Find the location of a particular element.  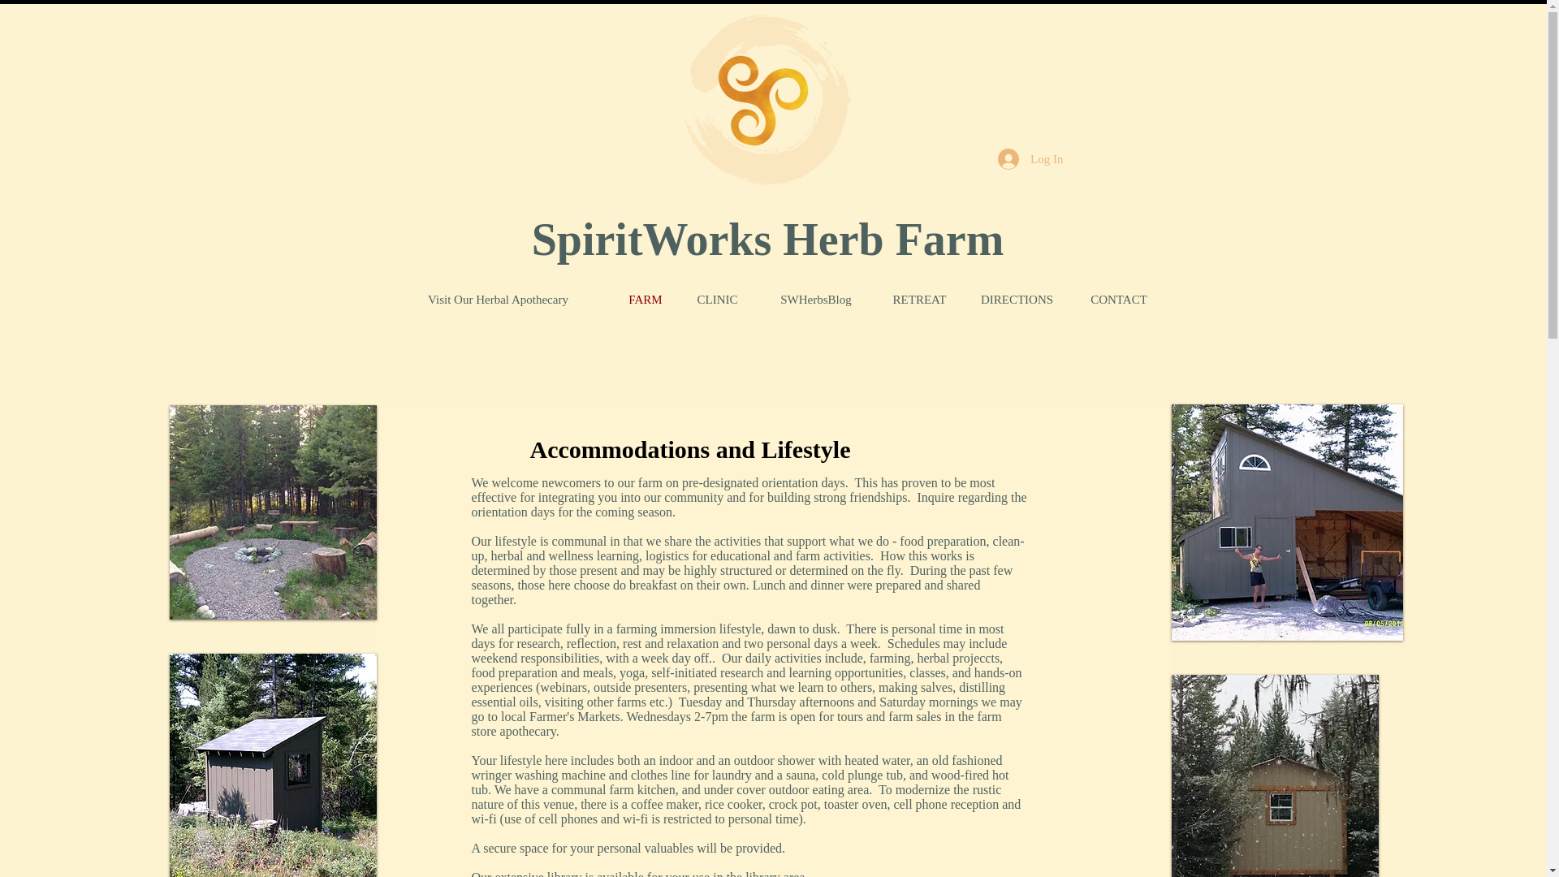

FARM is located at coordinates (646, 300).